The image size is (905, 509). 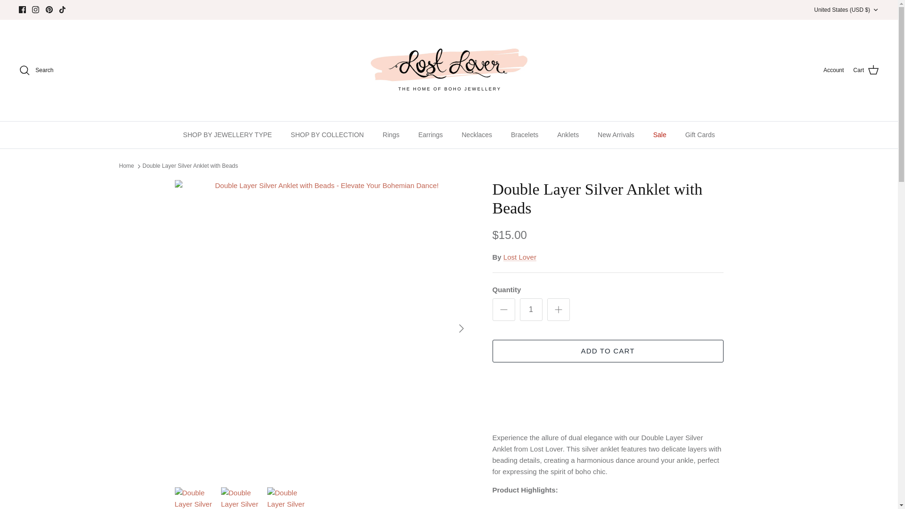 I want to click on Plus, so click(x=558, y=309).